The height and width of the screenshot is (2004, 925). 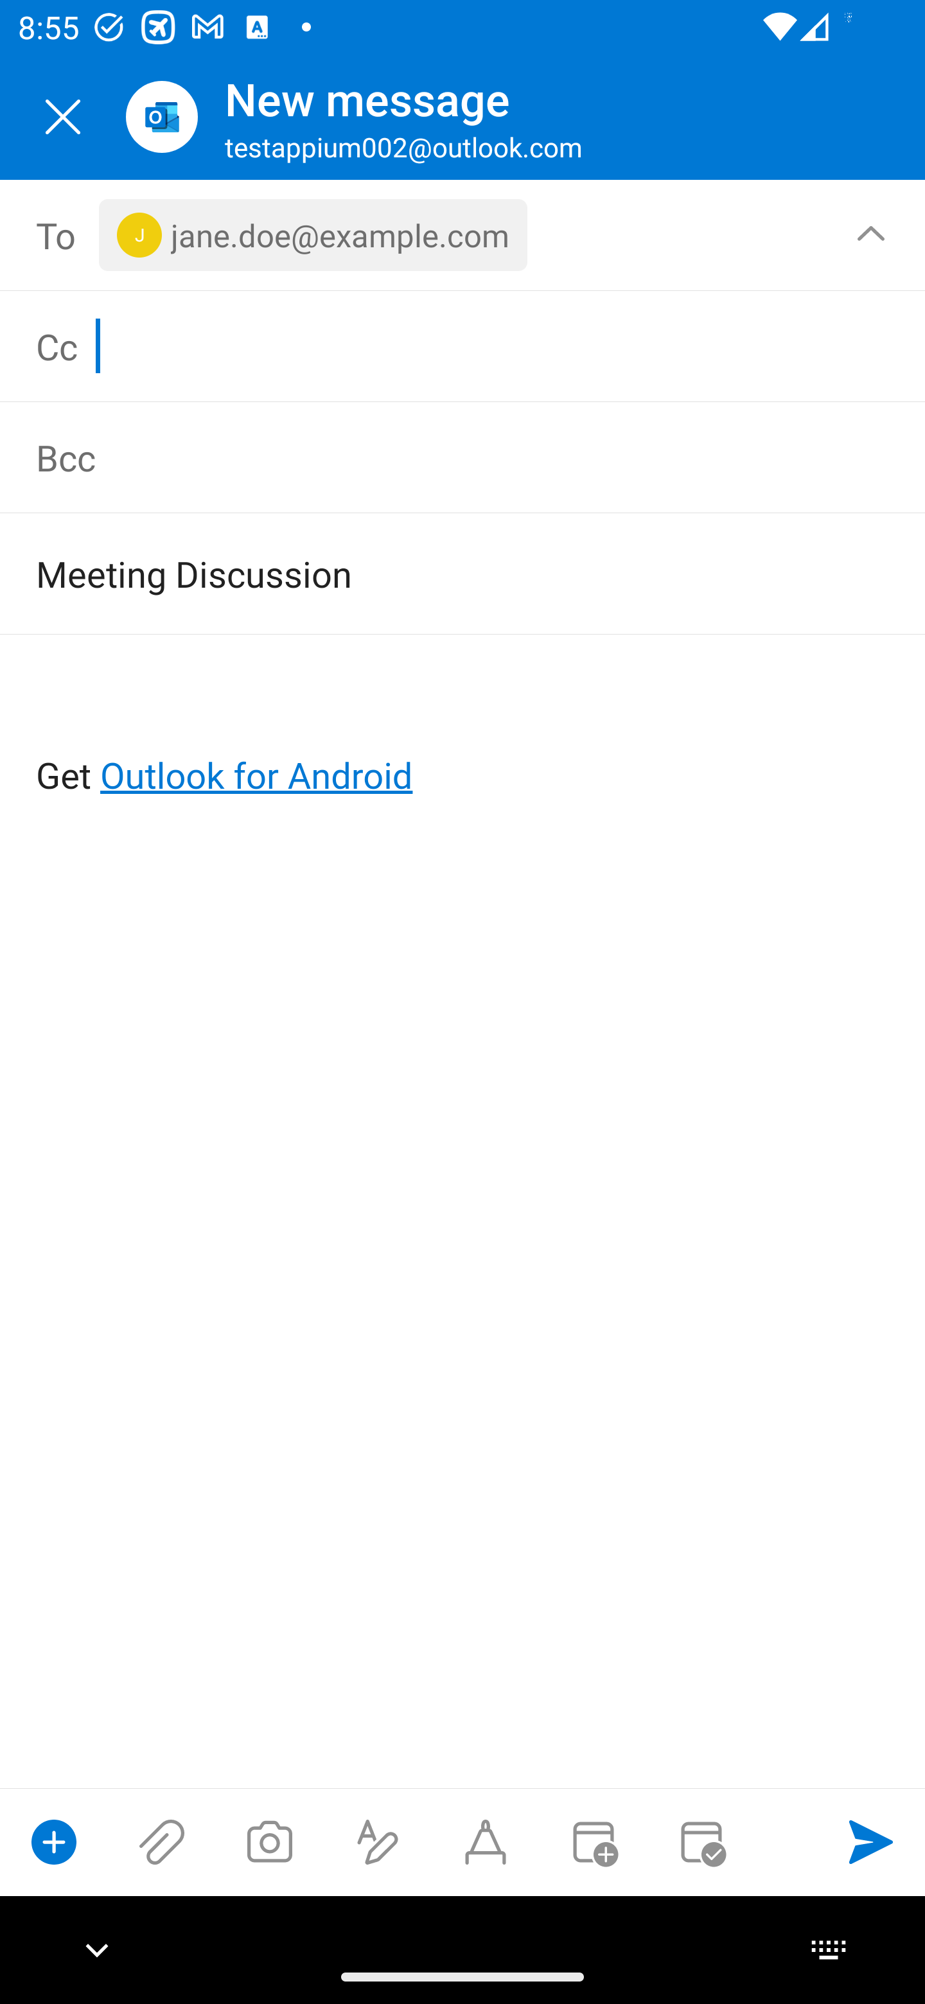 I want to click on Take a photo, so click(x=269, y=1841).